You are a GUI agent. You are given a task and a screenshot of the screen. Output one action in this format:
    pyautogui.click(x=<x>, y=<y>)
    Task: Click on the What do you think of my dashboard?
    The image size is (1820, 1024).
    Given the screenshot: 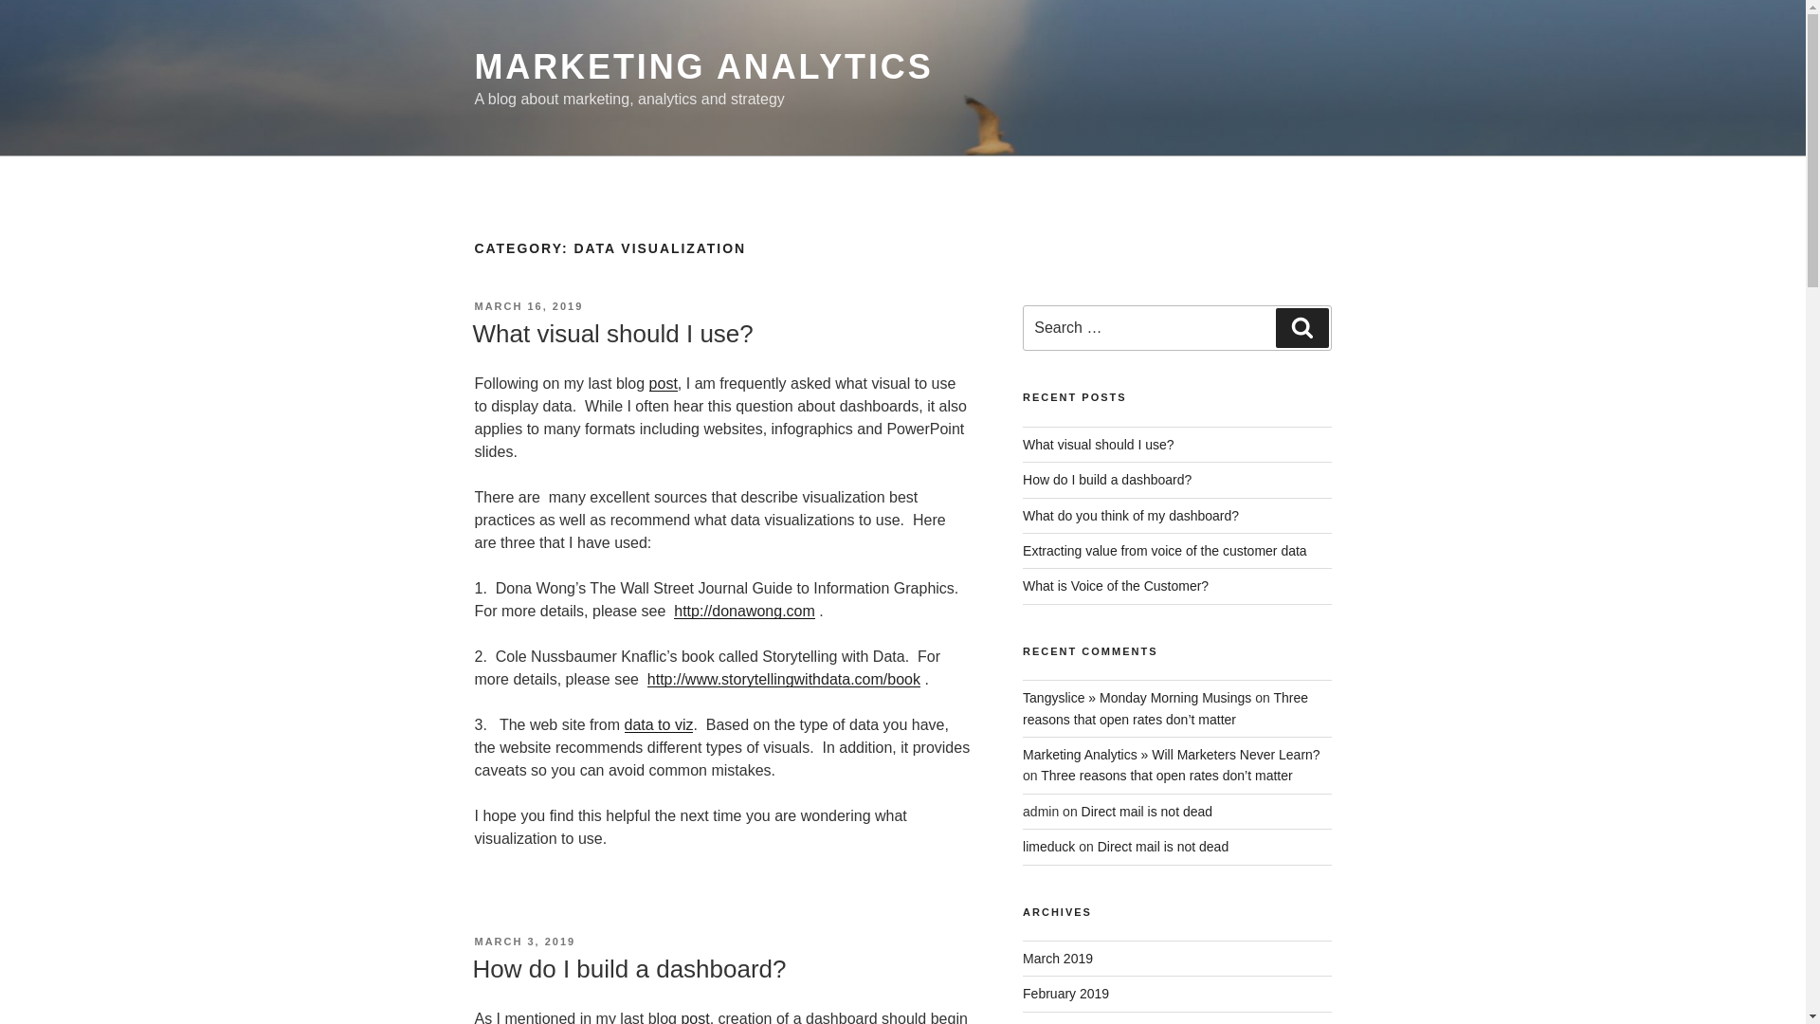 What is the action you would take?
    pyautogui.click(x=1131, y=515)
    